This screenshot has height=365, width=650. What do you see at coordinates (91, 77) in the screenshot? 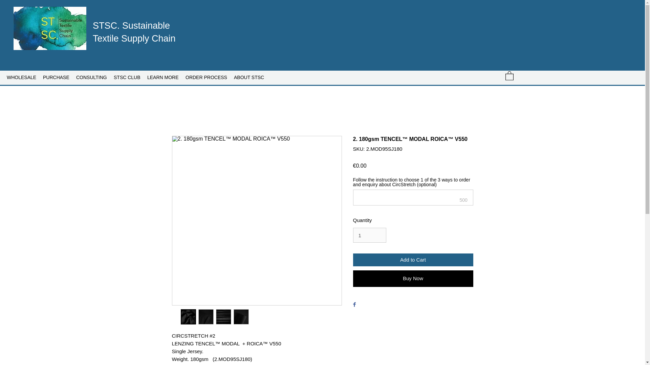
I see `CONSULTING` at bounding box center [91, 77].